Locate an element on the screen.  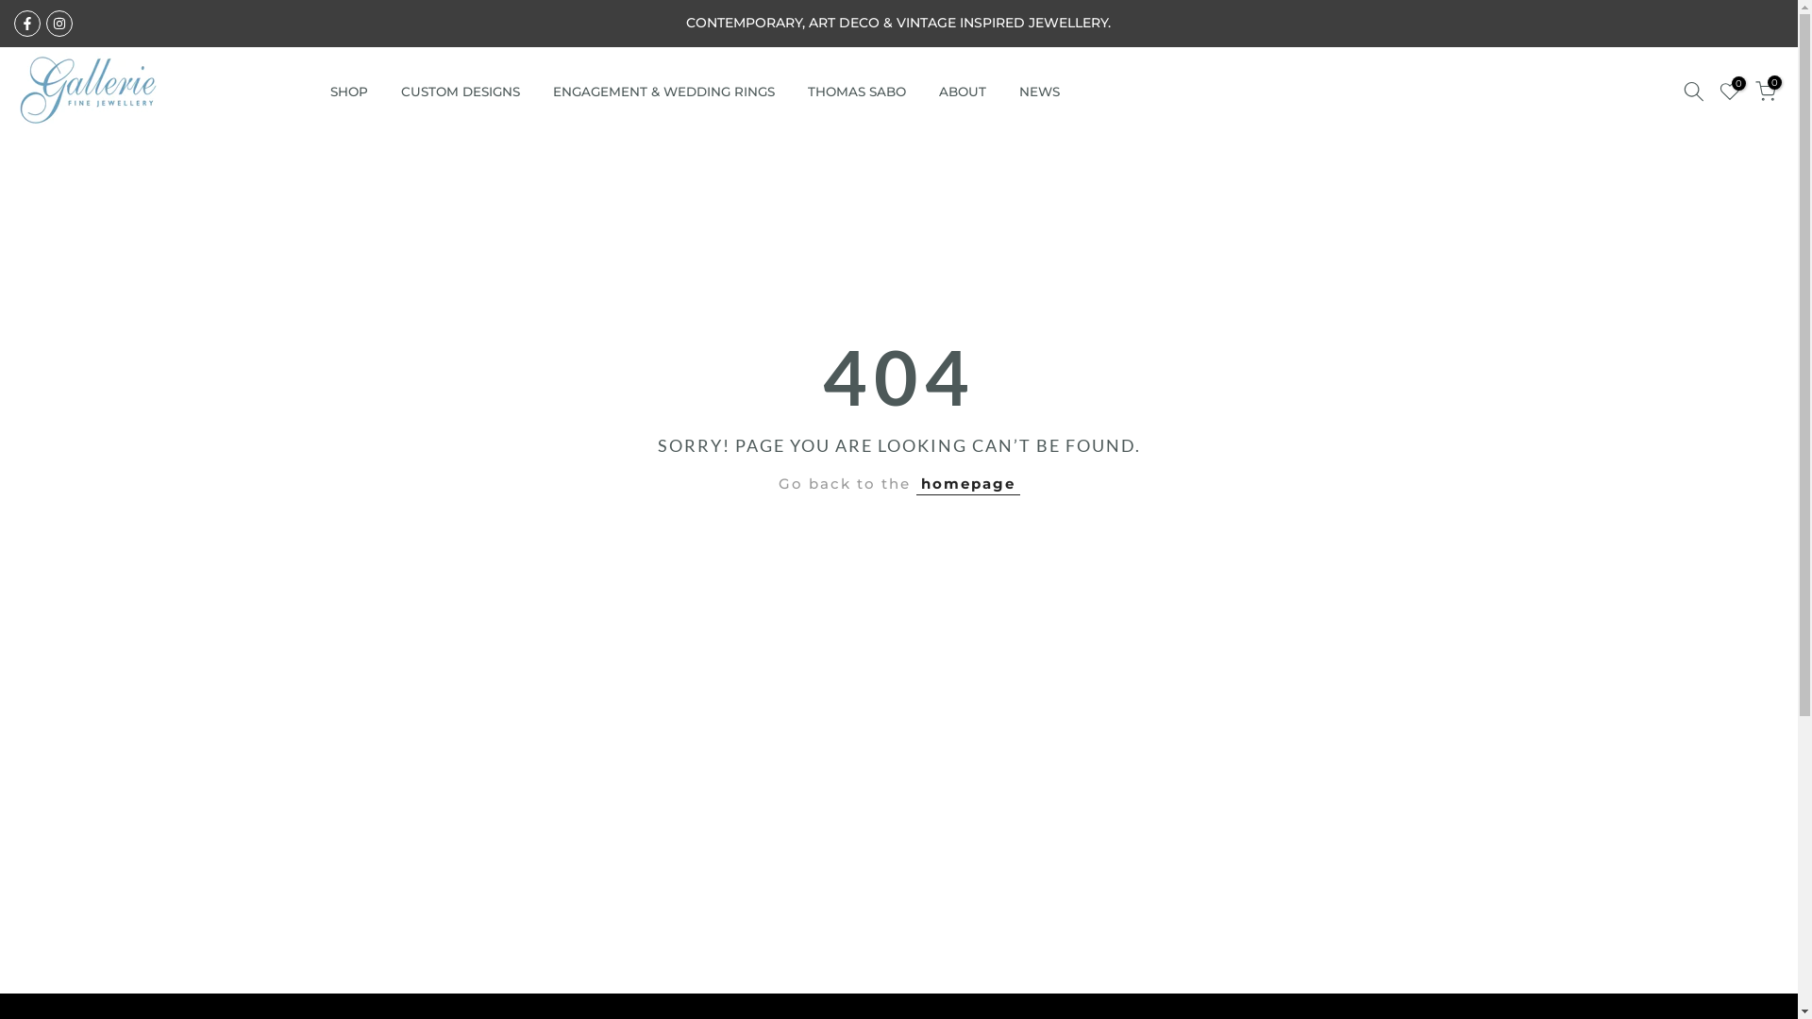
THOMAS SABO is located at coordinates (857, 92).